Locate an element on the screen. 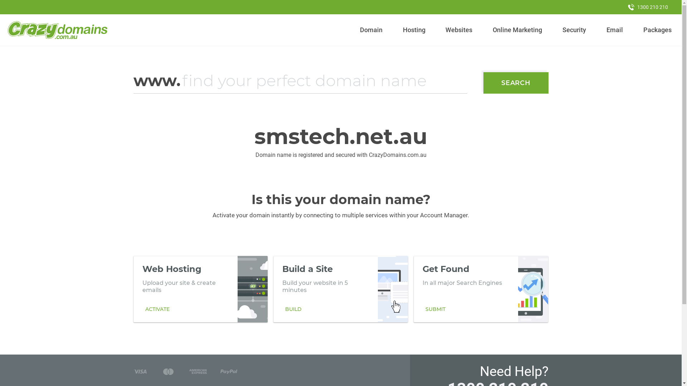  Email is located at coordinates (615, 30).